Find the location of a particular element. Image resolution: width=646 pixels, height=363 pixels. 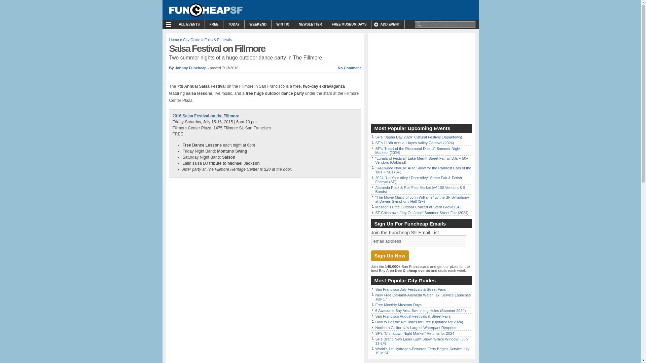

WEEKEND is located at coordinates (258, 24).